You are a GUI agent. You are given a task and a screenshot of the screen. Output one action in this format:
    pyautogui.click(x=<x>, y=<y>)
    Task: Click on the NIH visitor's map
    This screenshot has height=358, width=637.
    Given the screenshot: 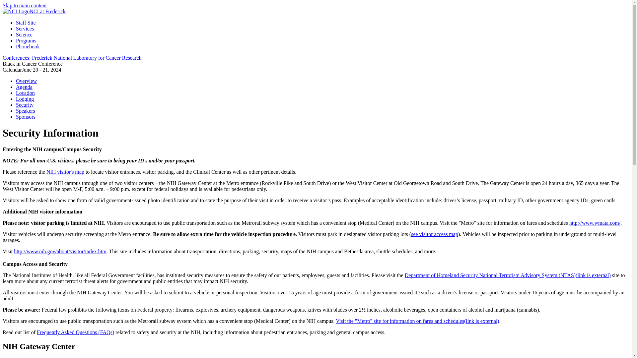 What is the action you would take?
    pyautogui.click(x=65, y=172)
    